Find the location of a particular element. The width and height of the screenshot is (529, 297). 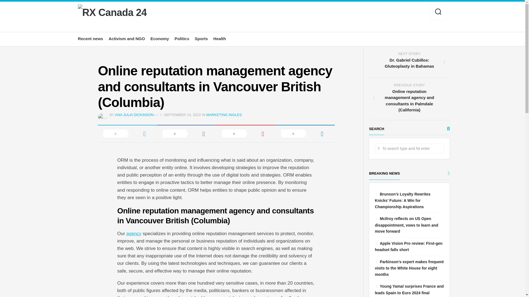

Share on Pinterest is located at coordinates (409, 62).